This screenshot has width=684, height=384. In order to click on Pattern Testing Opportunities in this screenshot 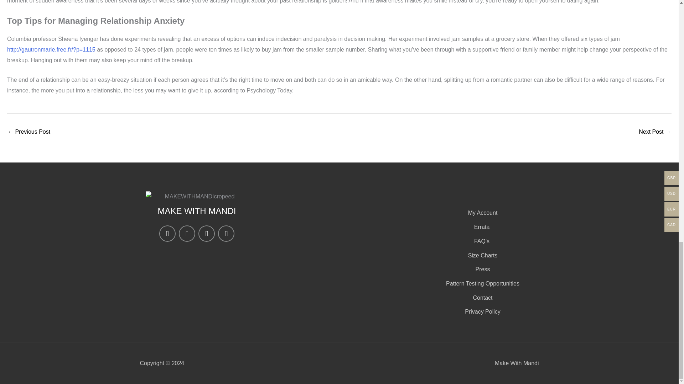, I will do `click(482, 284)`.